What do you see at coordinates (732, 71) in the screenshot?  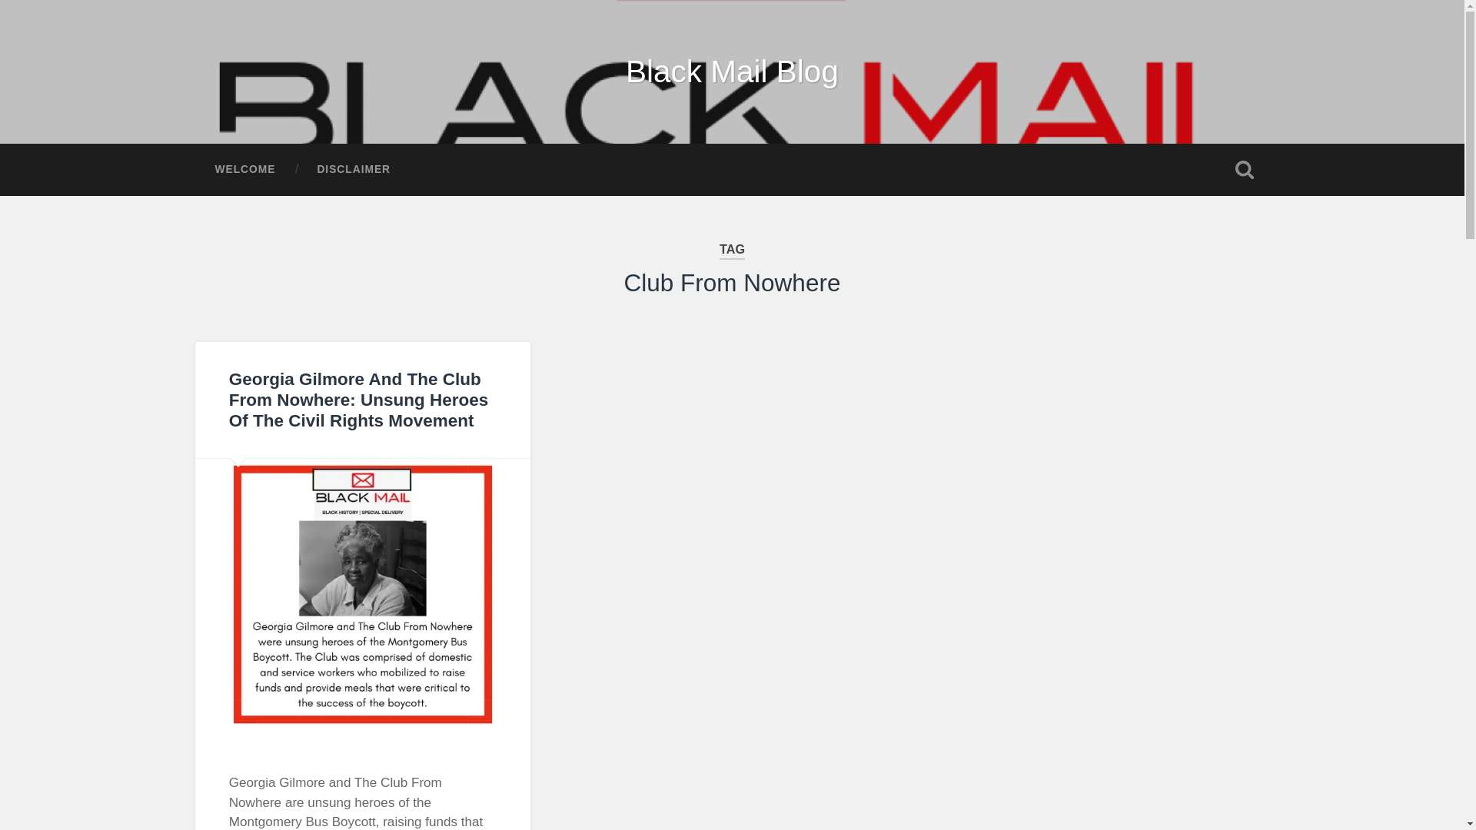 I see `Black Mail Blog` at bounding box center [732, 71].